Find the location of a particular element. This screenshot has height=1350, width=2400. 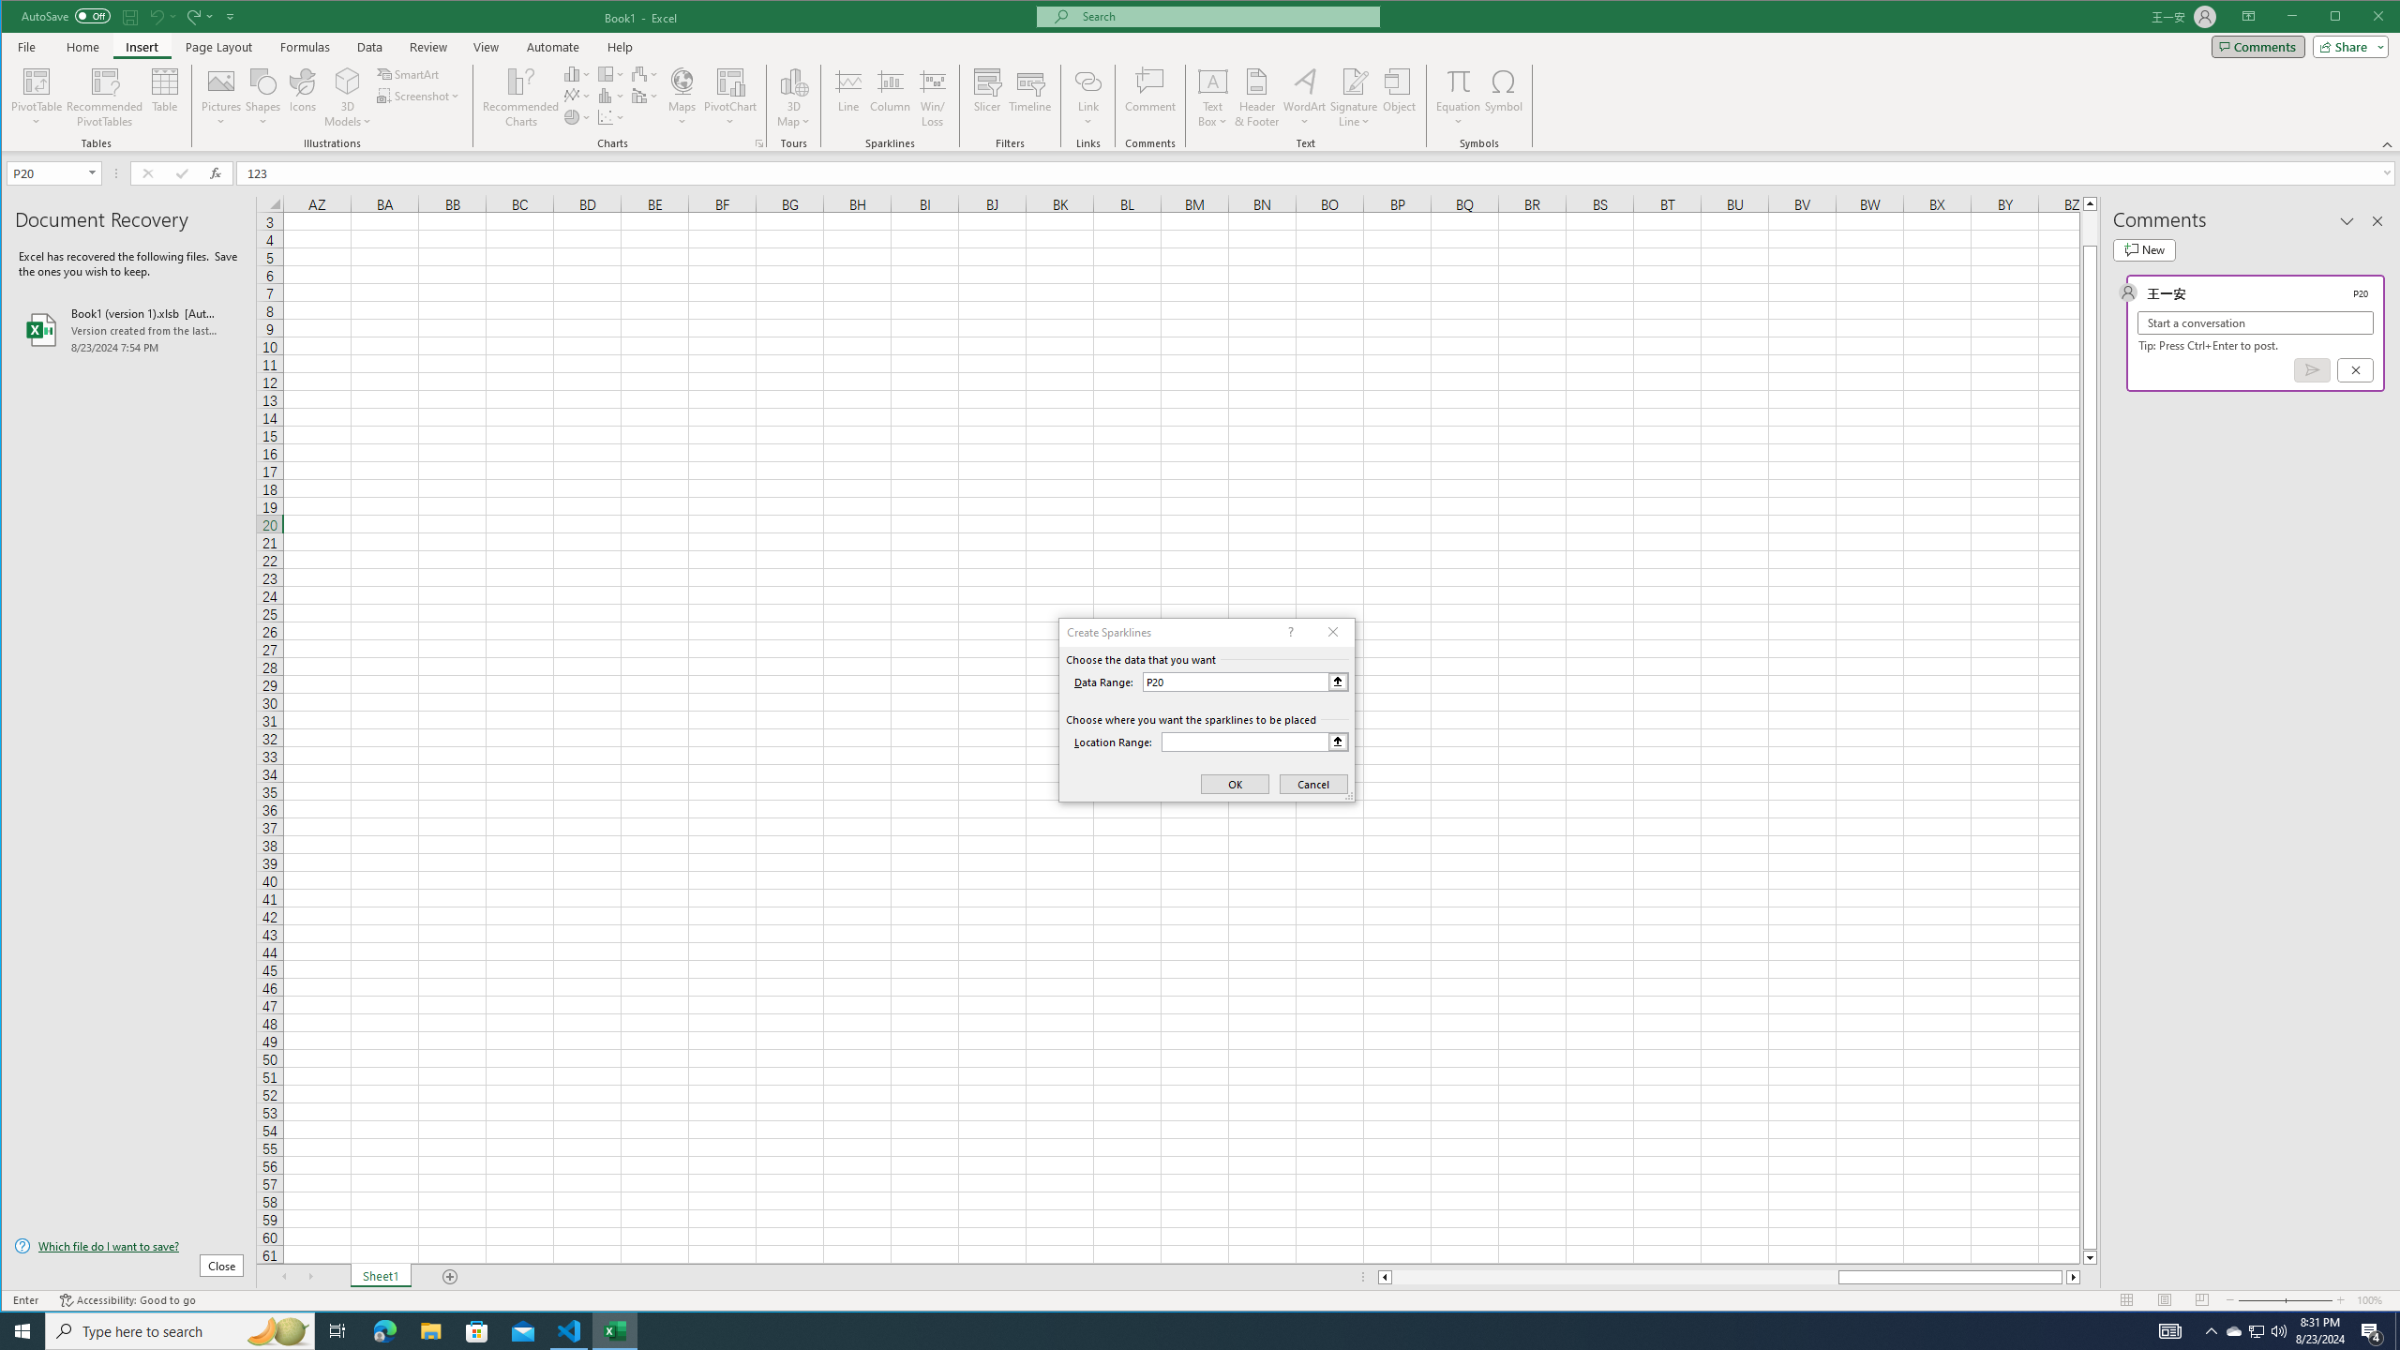

Link is located at coordinates (1087, 81).